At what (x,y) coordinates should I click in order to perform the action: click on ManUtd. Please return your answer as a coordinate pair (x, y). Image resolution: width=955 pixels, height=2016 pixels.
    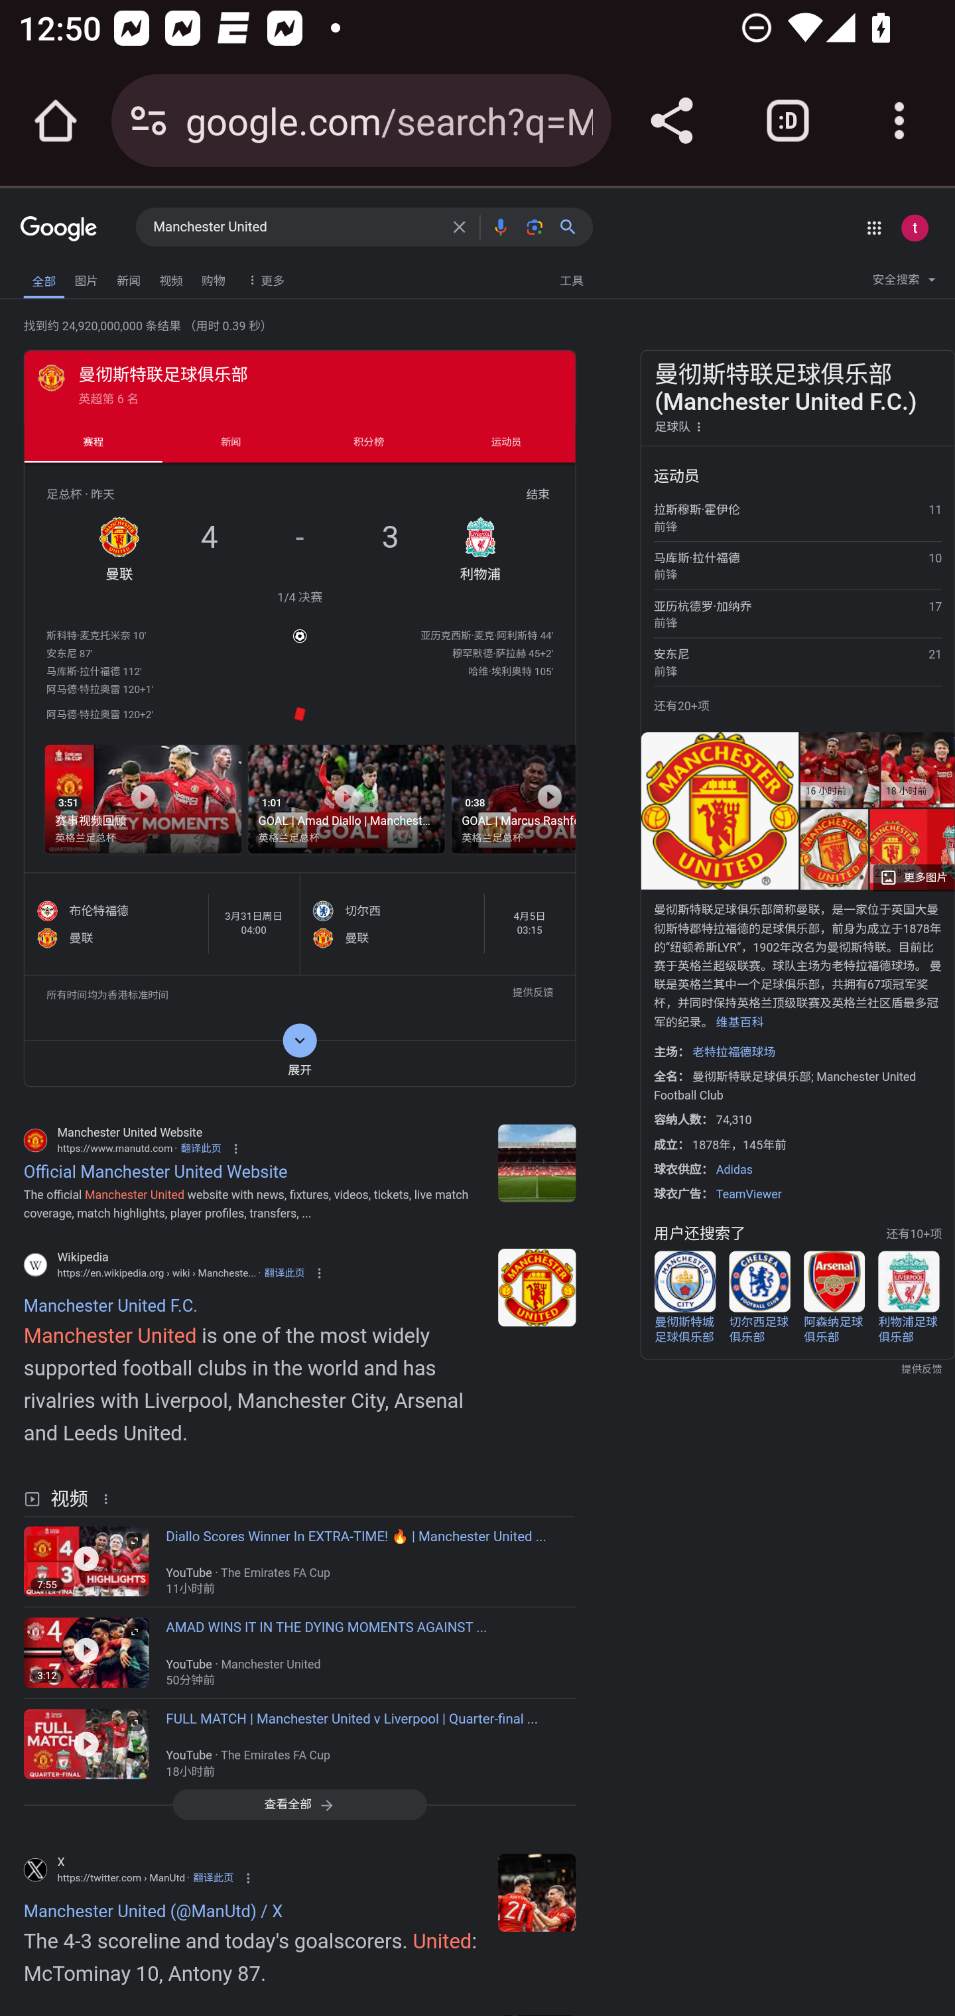
    Looking at the image, I should click on (537, 1891).